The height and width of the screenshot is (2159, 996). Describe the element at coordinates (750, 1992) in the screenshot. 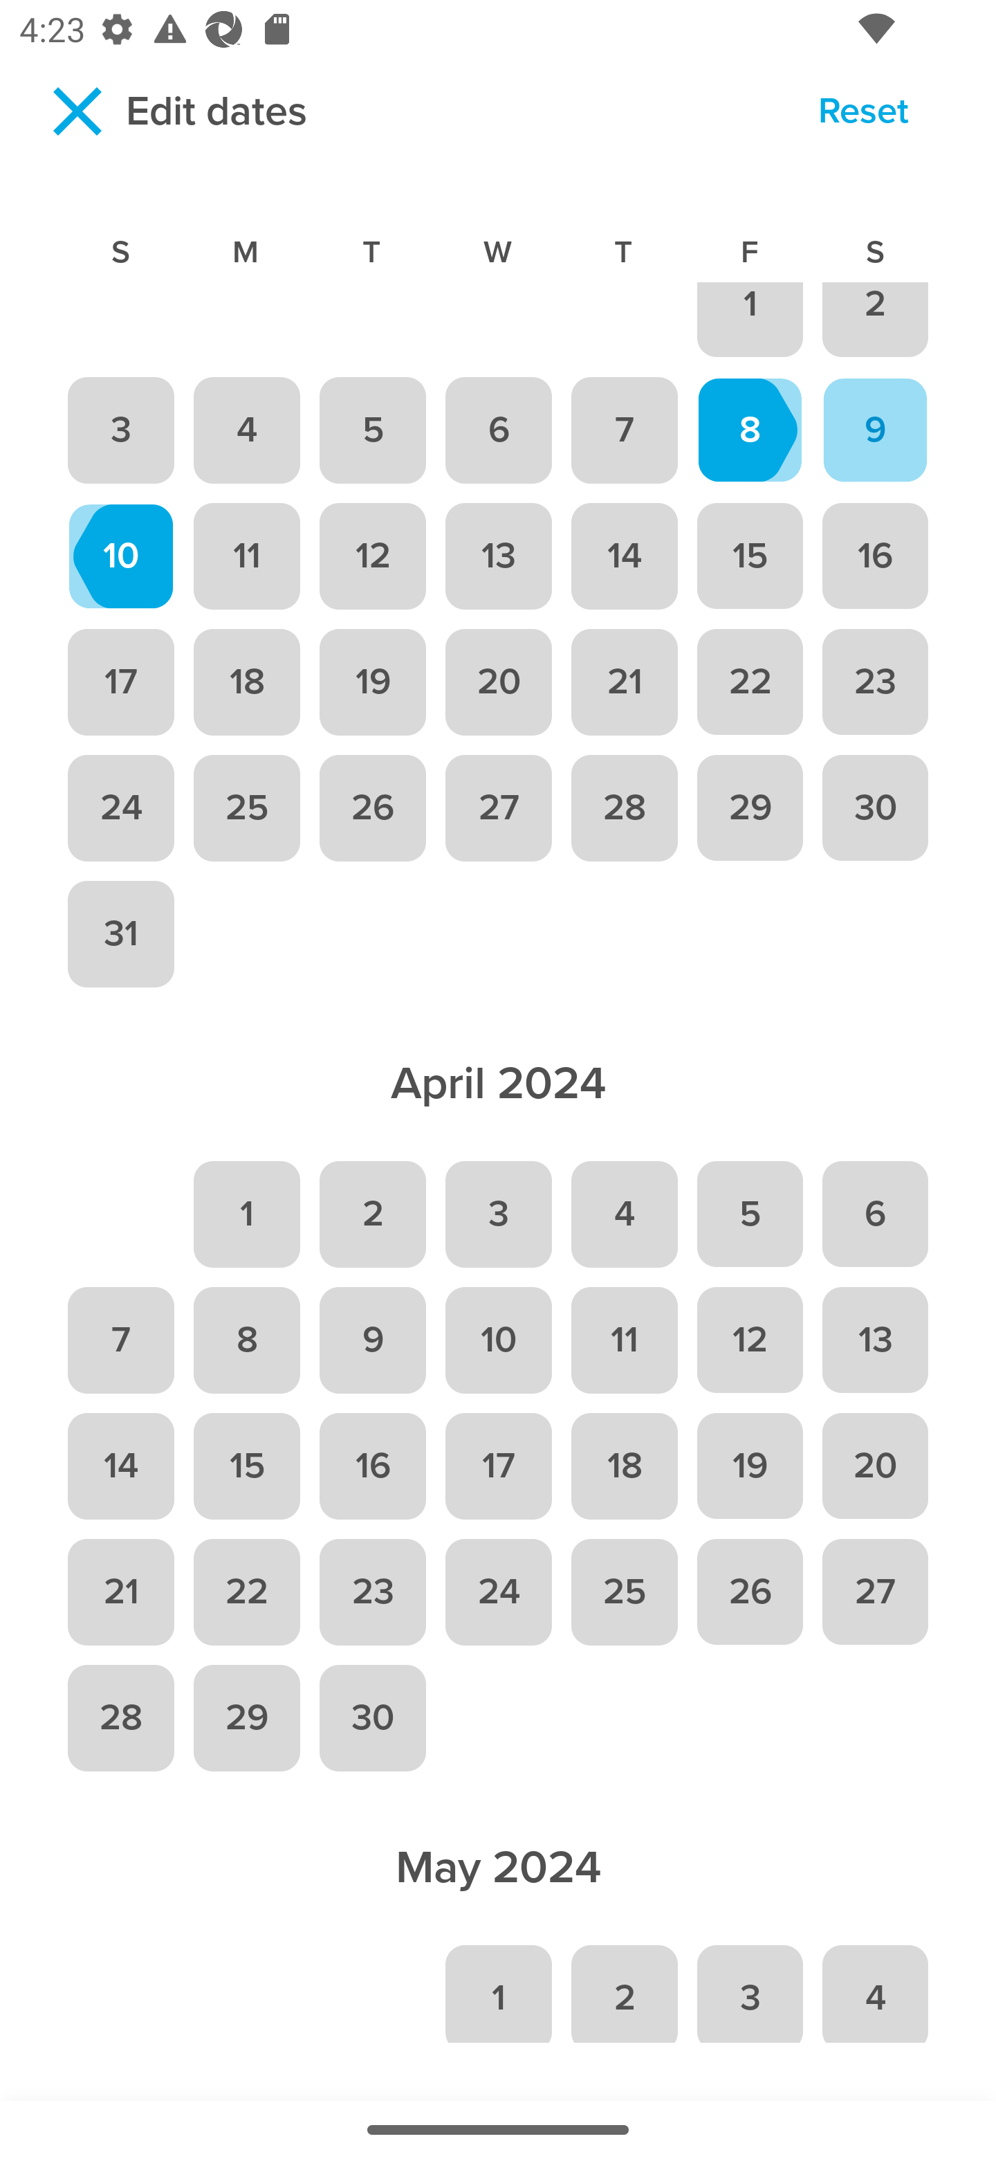

I see `3` at that location.